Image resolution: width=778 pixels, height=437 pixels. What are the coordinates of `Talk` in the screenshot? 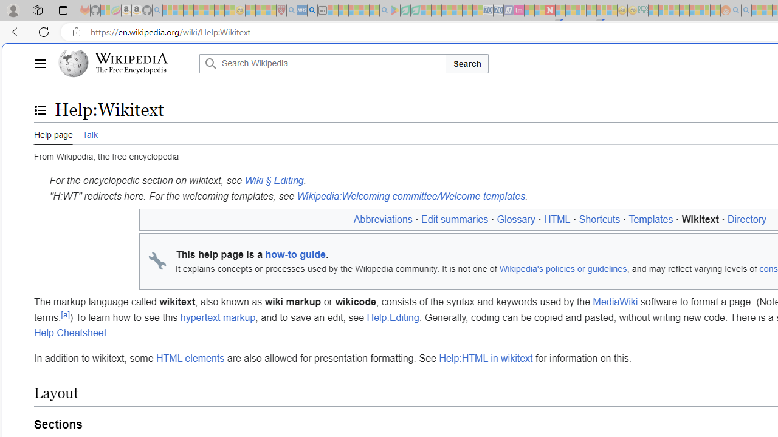 It's located at (90, 134).